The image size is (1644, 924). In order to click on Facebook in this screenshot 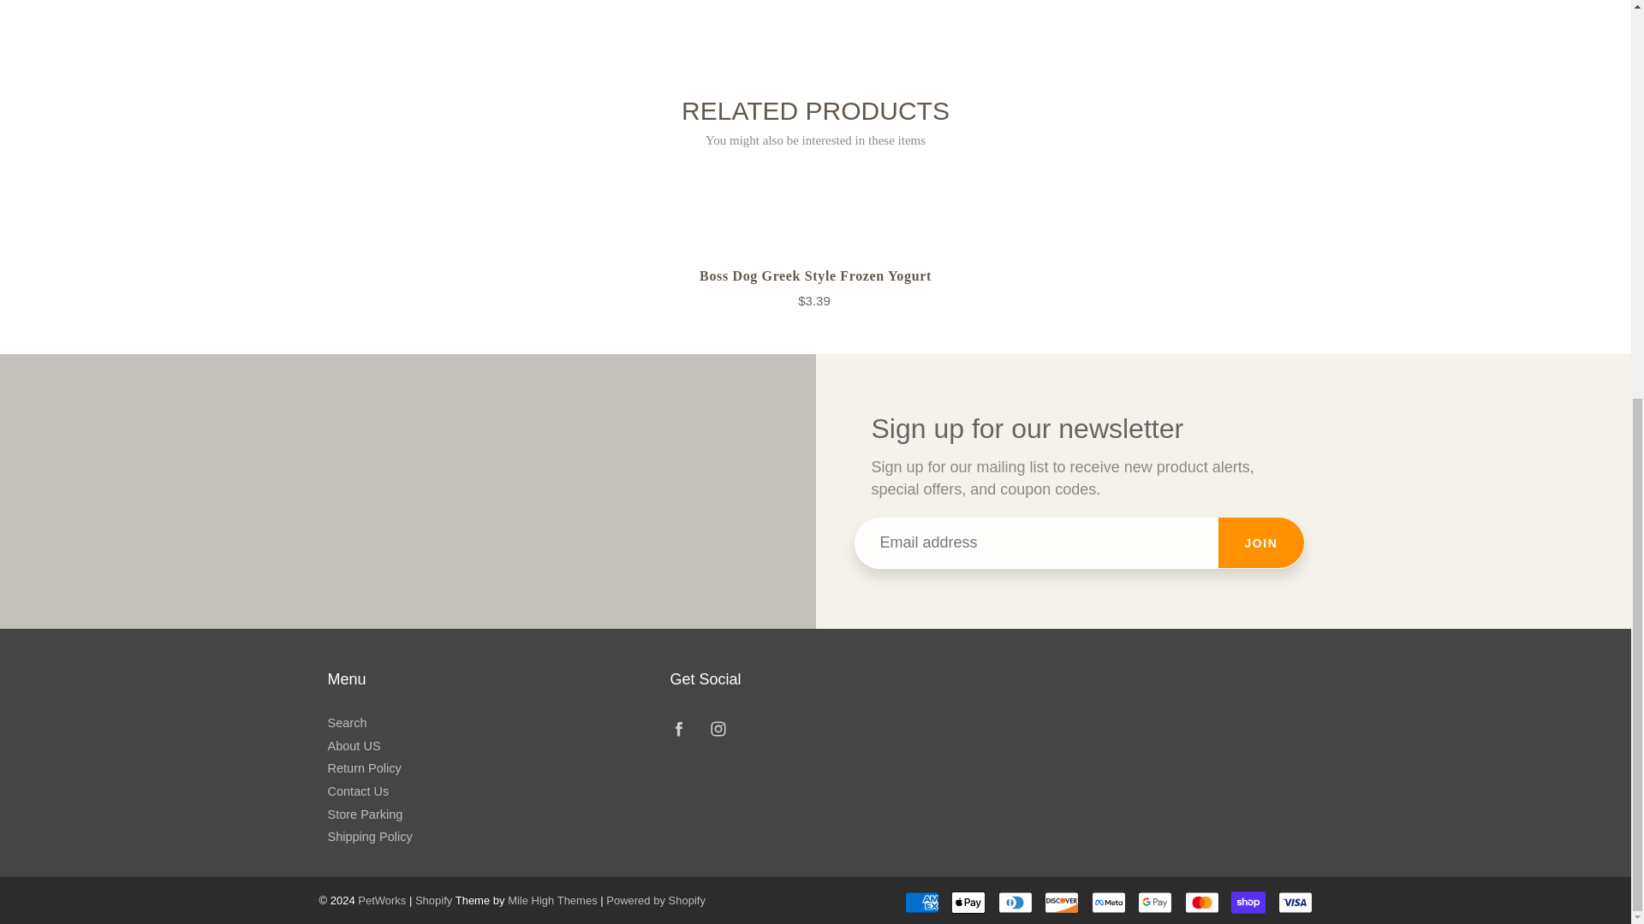, I will do `click(678, 729)`.